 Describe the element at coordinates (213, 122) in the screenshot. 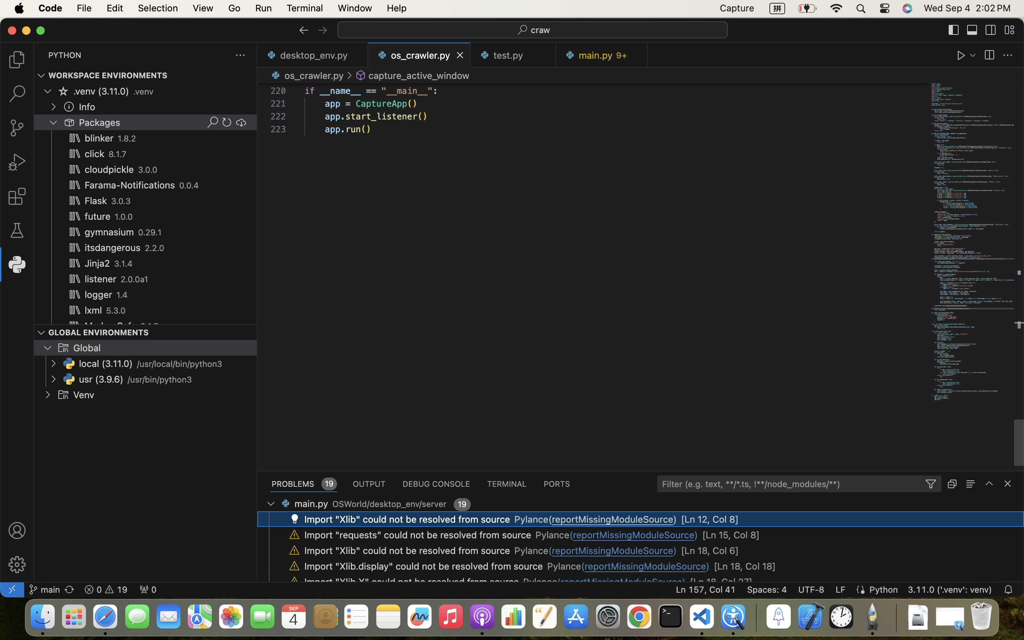

I see `` at that location.